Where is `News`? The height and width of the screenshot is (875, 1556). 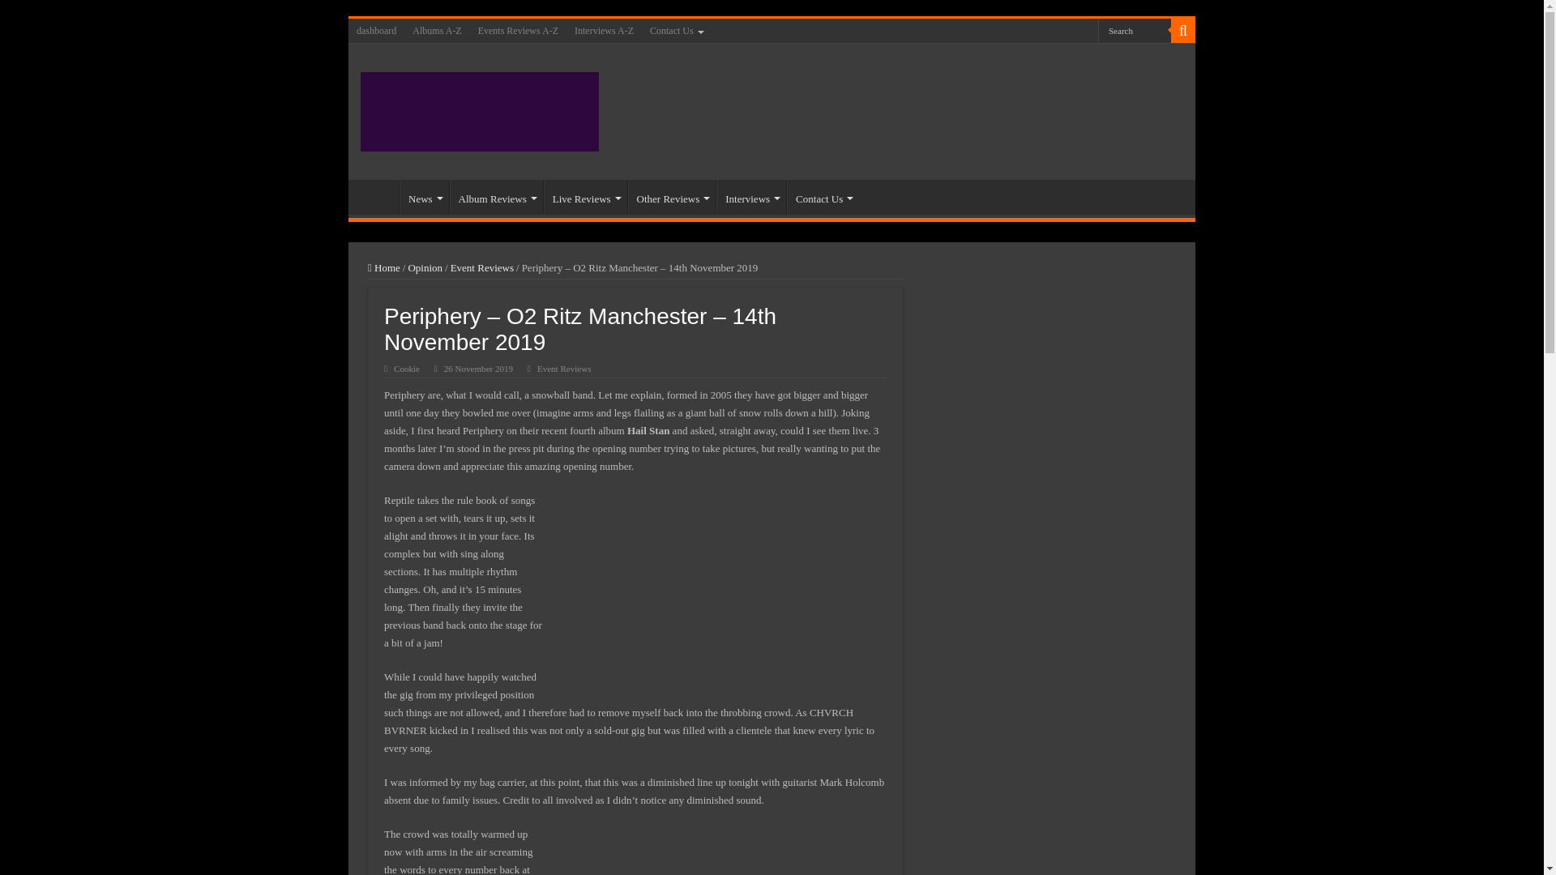 News is located at coordinates (425, 196).